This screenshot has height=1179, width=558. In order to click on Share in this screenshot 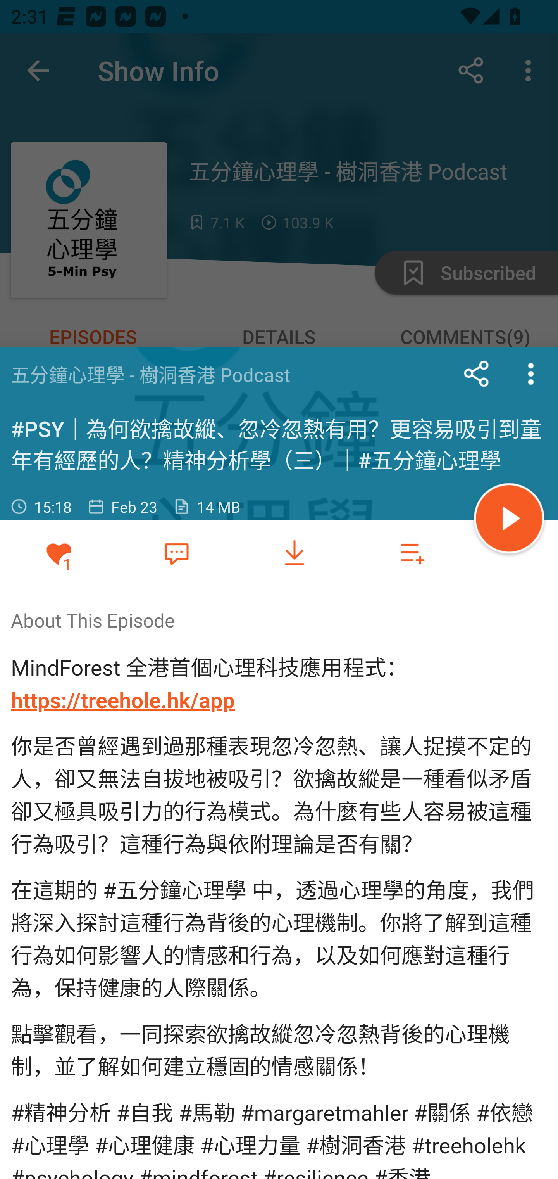, I will do `click(477, 373)`.